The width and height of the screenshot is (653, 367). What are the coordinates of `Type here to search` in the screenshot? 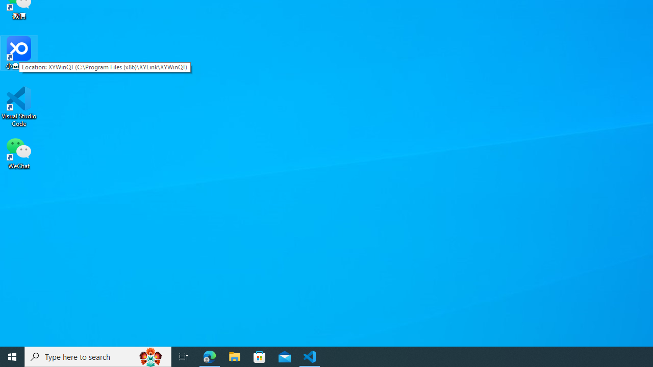 It's located at (98, 357).